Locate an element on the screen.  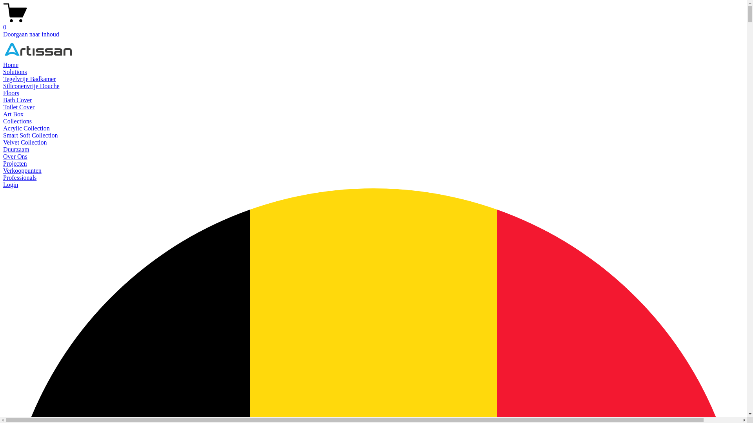
Collections is located at coordinates (17, 121).